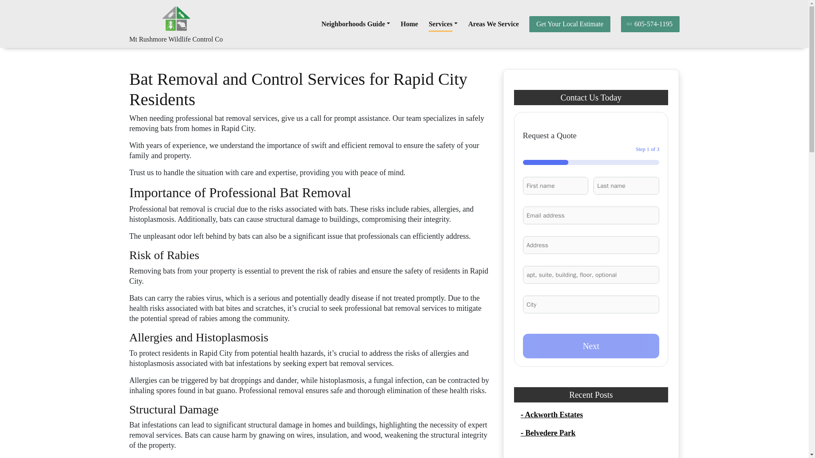 Image resolution: width=815 pixels, height=458 pixels. Describe the element at coordinates (493, 23) in the screenshot. I see `Areas We Service` at that location.